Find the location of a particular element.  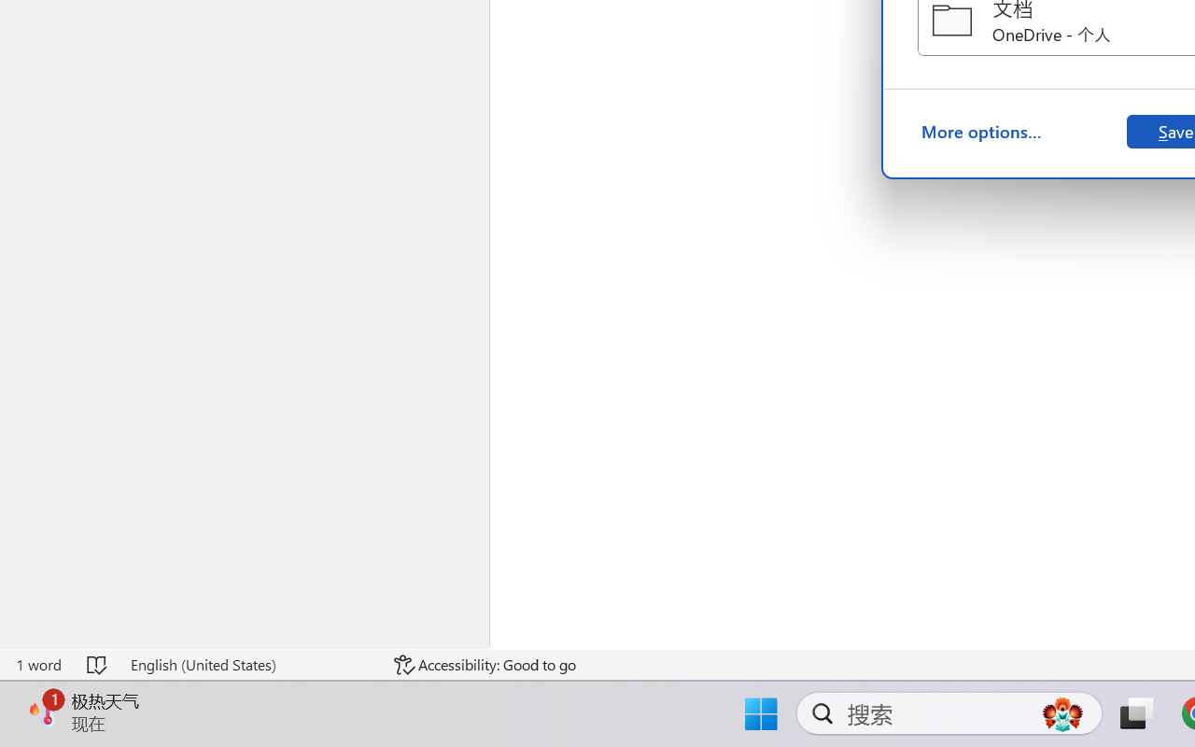

Accessibility Checker Accessibility: Good to go is located at coordinates (485, 665).